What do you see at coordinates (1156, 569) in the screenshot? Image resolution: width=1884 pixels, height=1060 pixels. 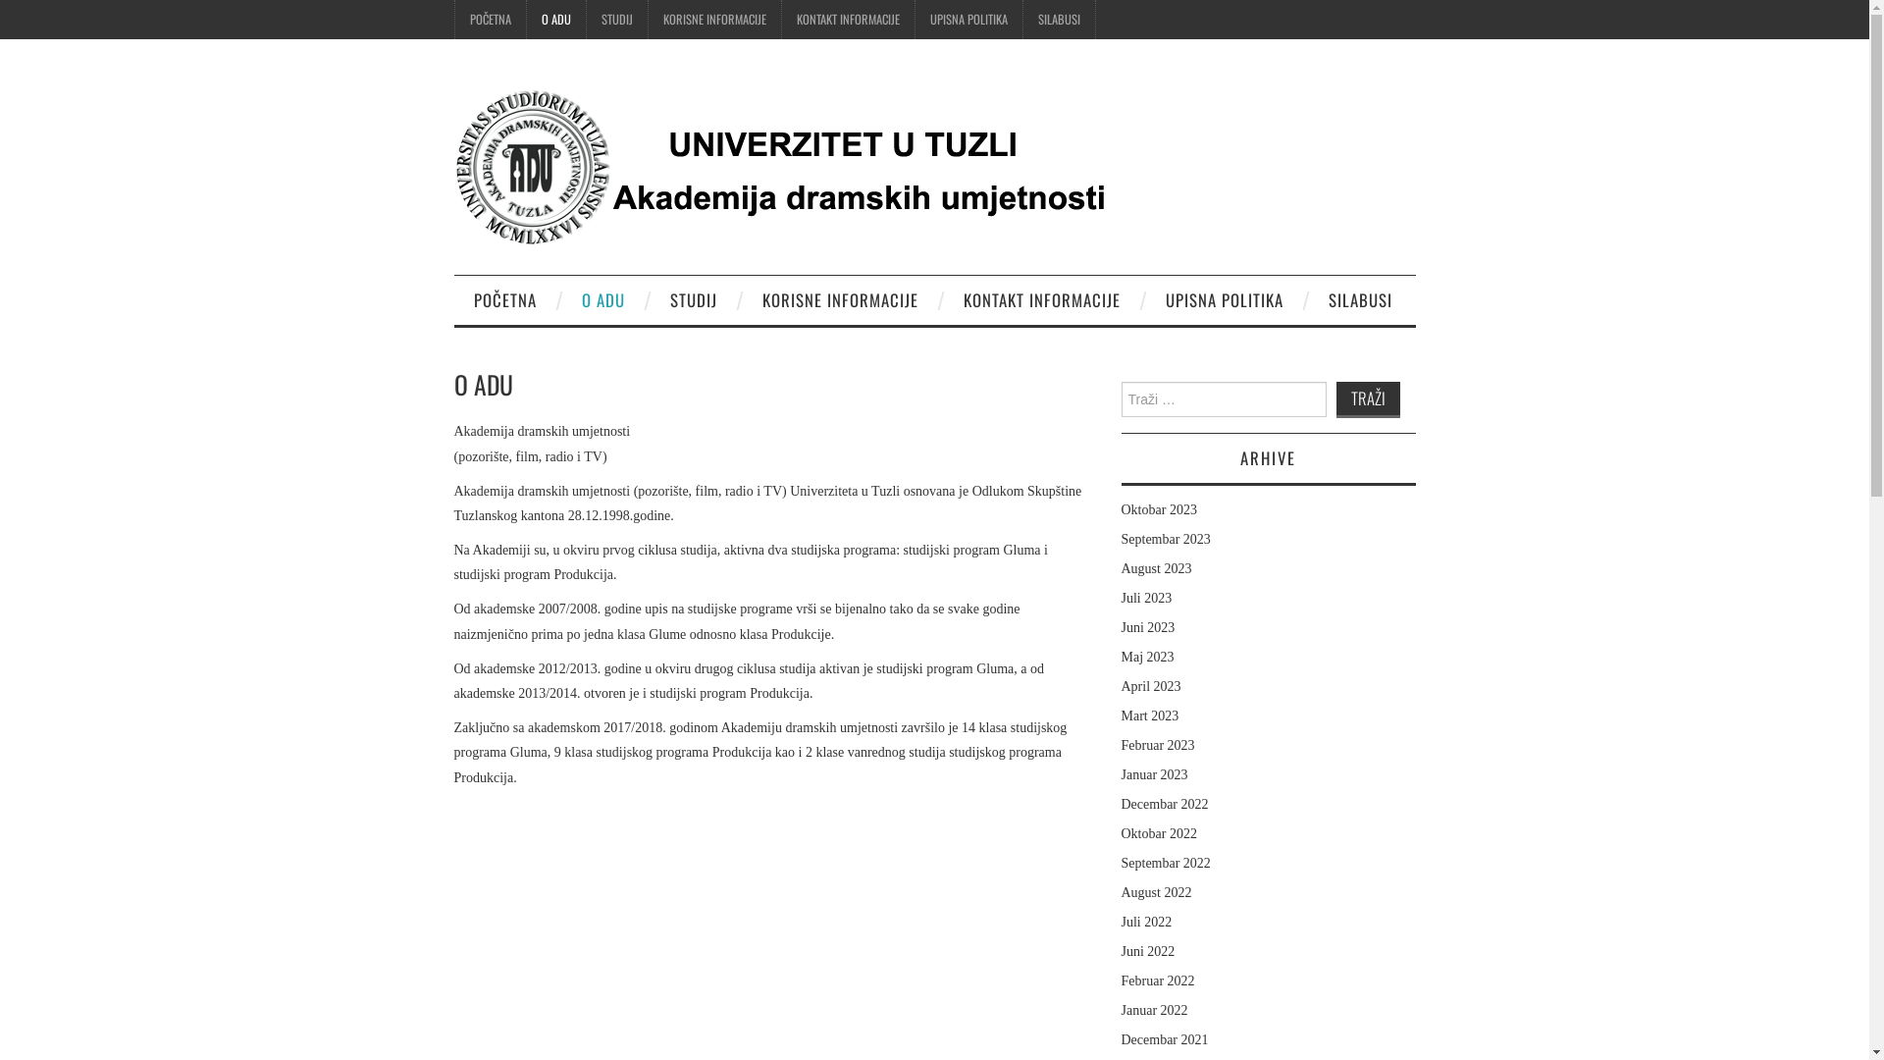 I see `August 2023` at bounding box center [1156, 569].